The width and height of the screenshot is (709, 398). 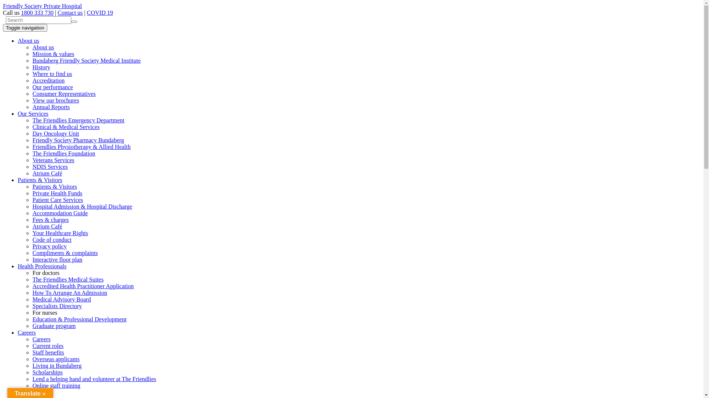 What do you see at coordinates (48, 372) in the screenshot?
I see `Scholarships` at bounding box center [48, 372].